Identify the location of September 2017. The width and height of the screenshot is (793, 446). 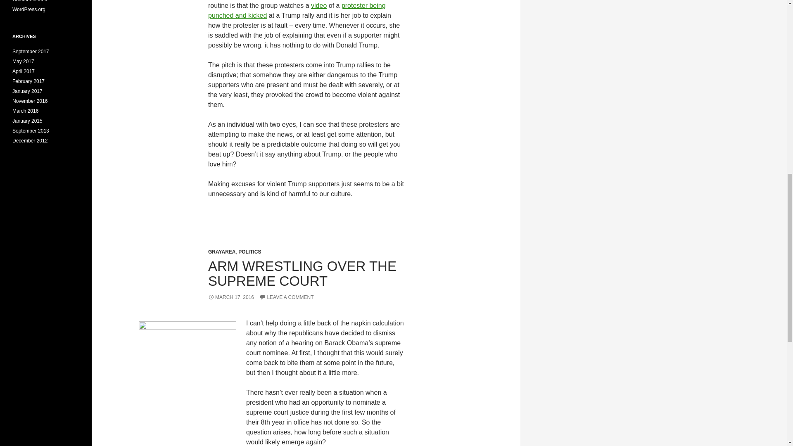
(31, 51).